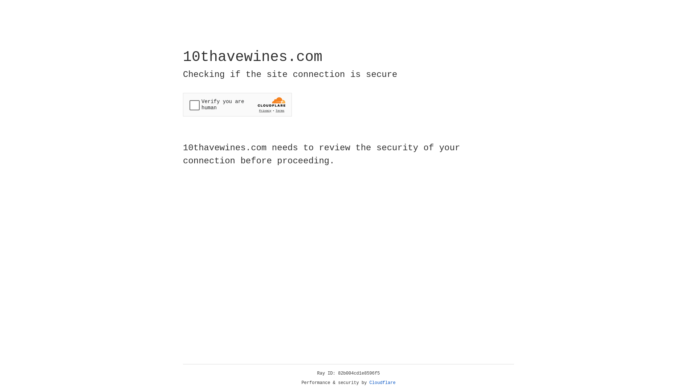  I want to click on Cloudflare, so click(383, 383).